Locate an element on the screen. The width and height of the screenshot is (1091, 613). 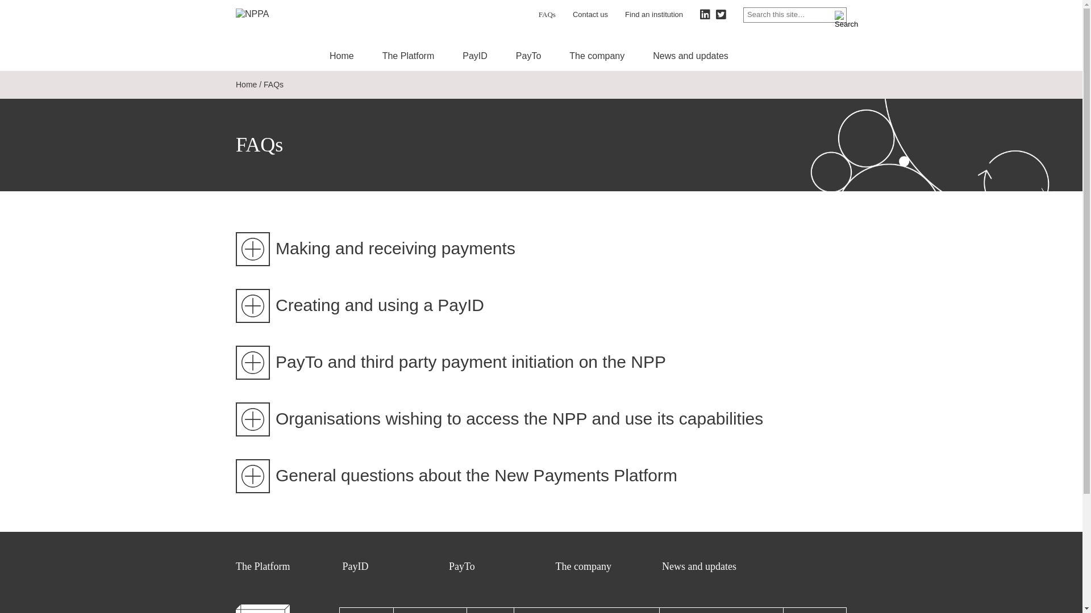
PayTo is located at coordinates (462, 566).